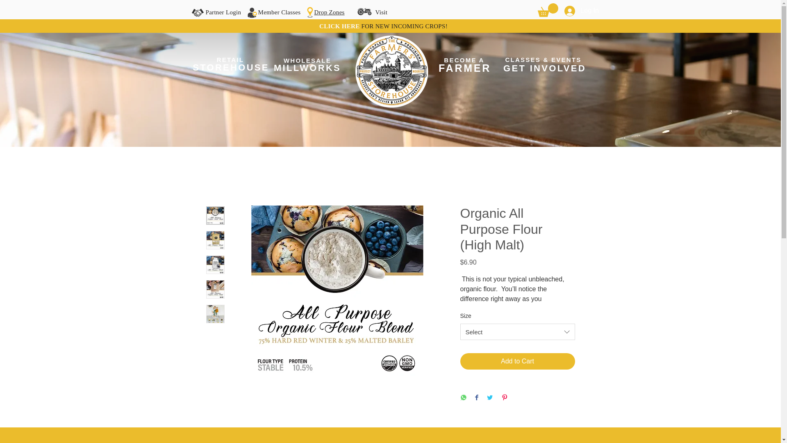 The image size is (787, 443). Describe the element at coordinates (465, 68) in the screenshot. I see `FARMER` at that location.